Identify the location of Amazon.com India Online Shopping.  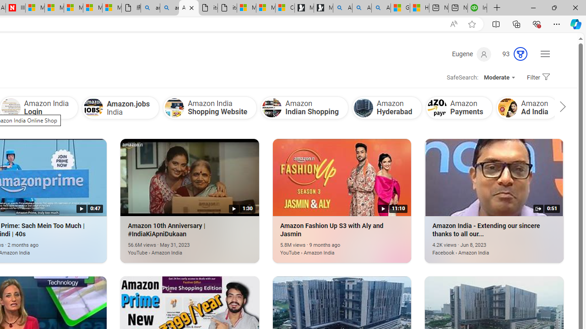
(573, 108).